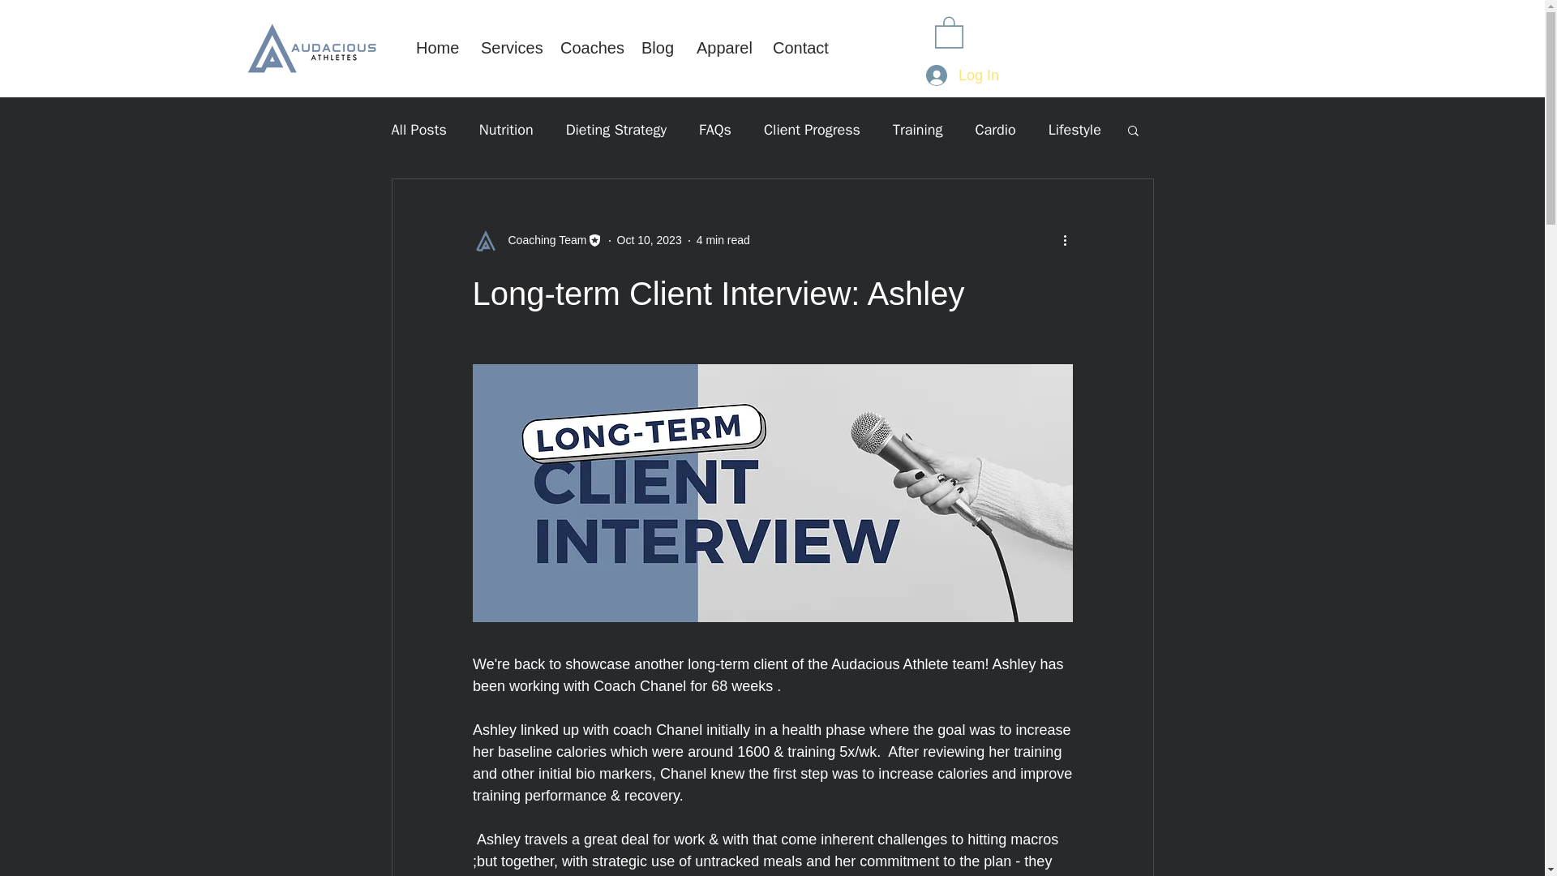 This screenshot has width=1557, height=876. I want to click on Training, so click(916, 129).